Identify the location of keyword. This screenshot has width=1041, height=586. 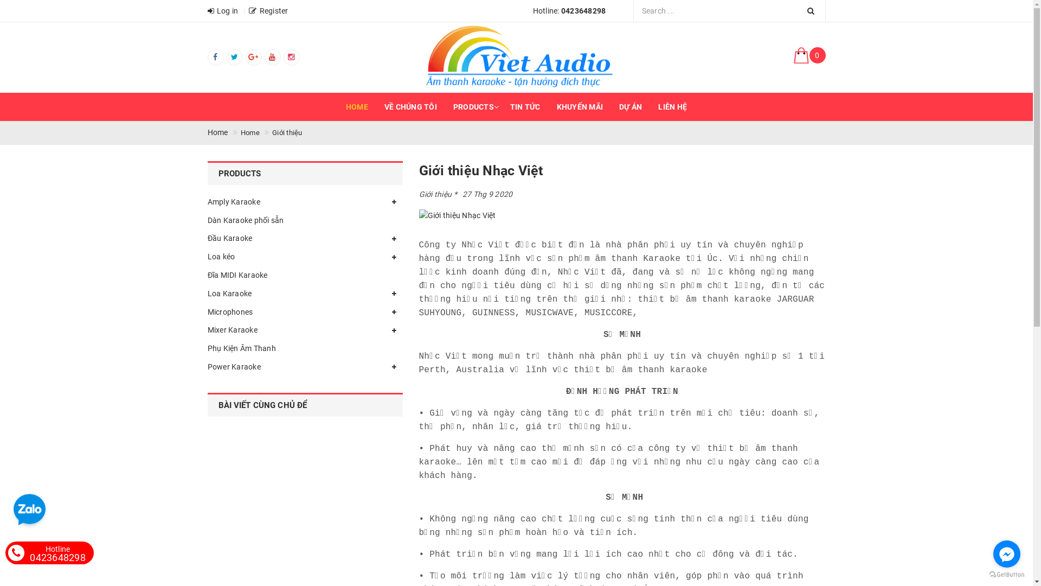
(729, 11).